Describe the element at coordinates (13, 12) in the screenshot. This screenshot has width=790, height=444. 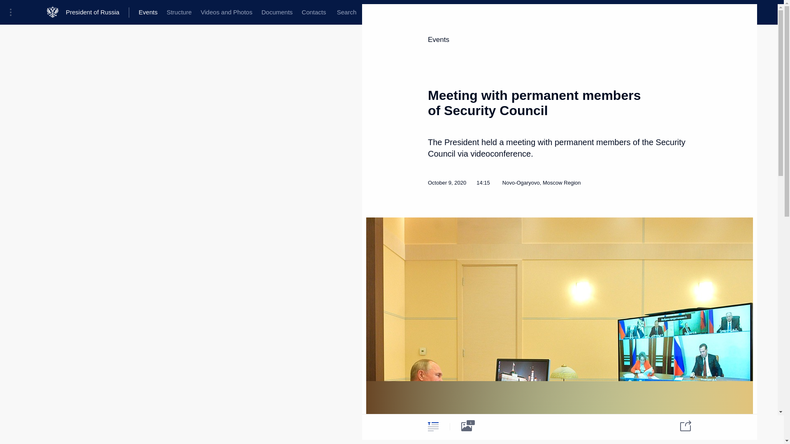
I see `Portal Menu` at that location.